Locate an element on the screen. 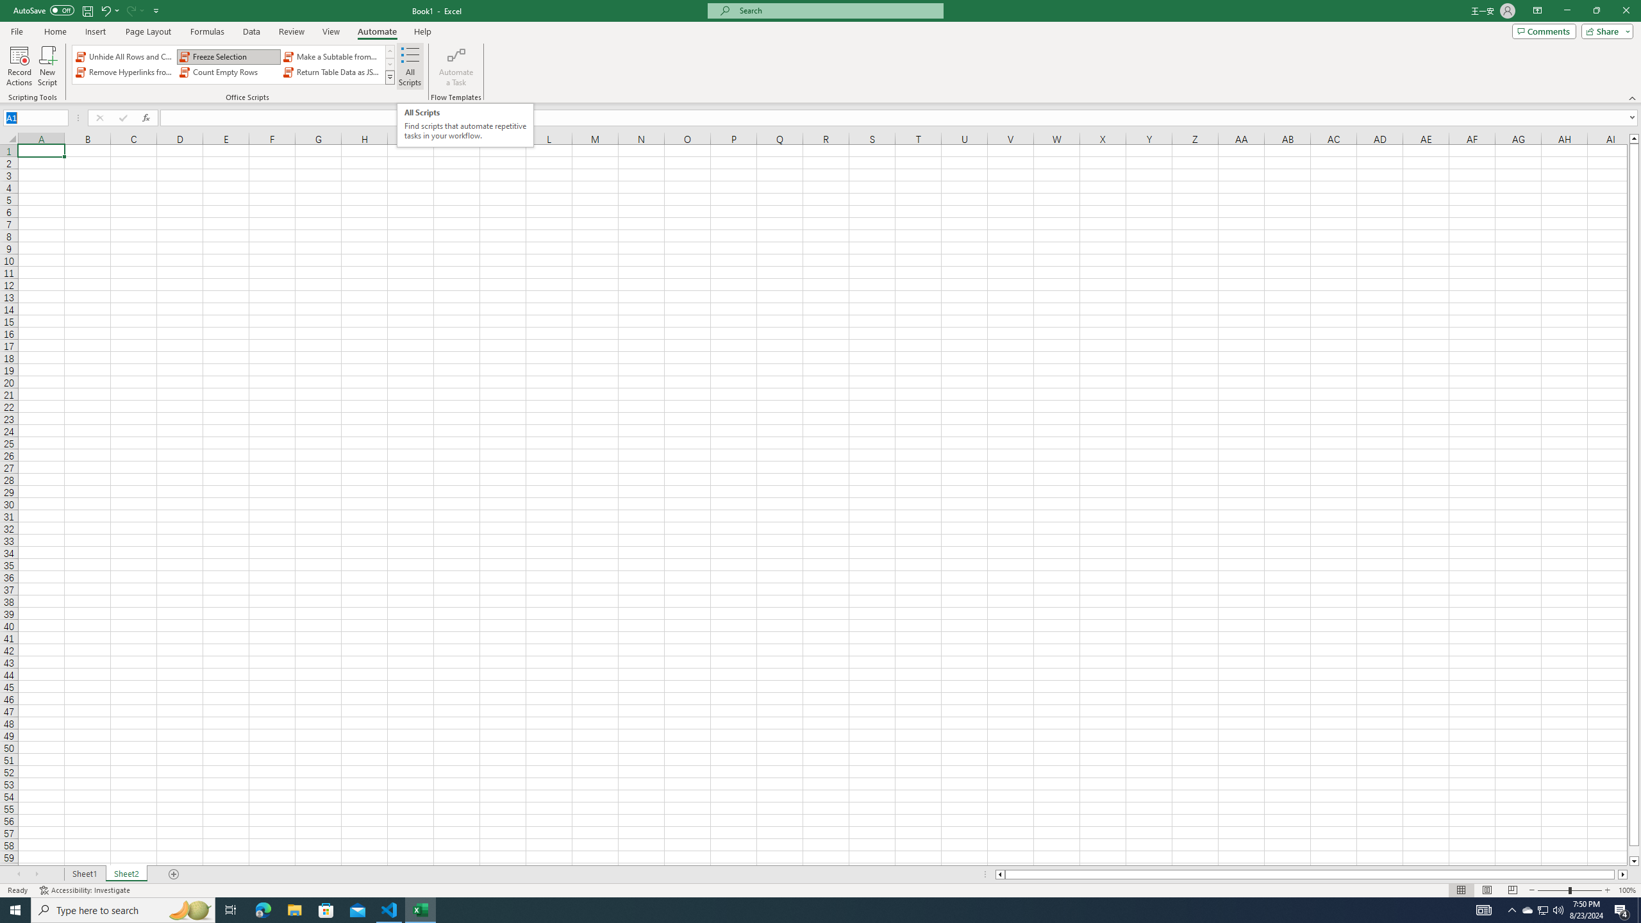 This screenshot has height=923, width=1641. Redo is located at coordinates (135, 10).